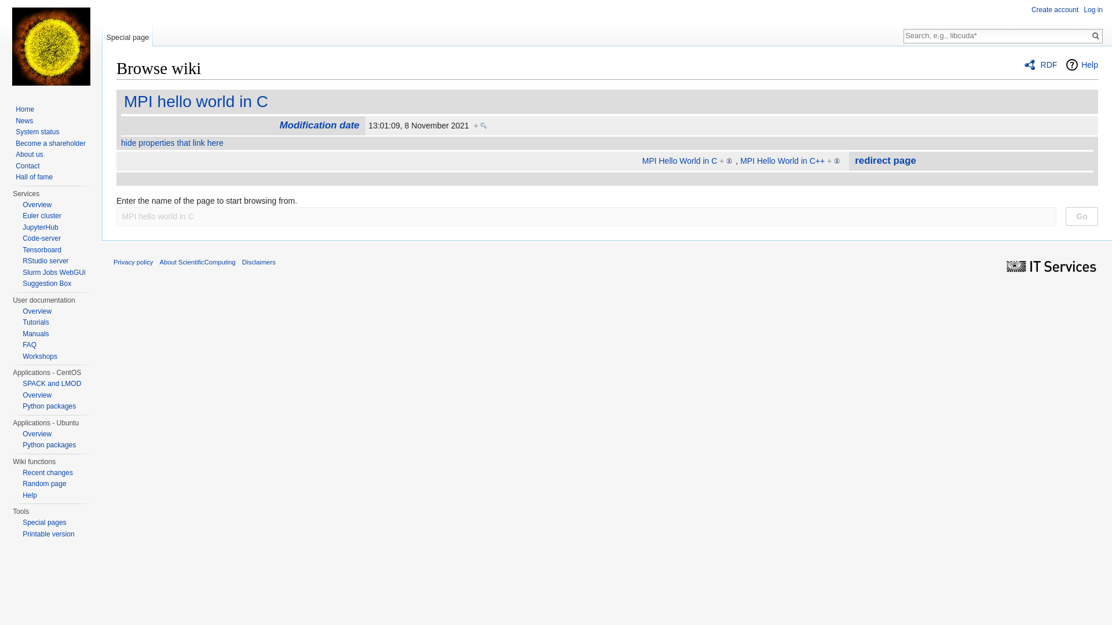 Image resolution: width=1112 pixels, height=625 pixels. I want to click on RDF, so click(1040, 65).